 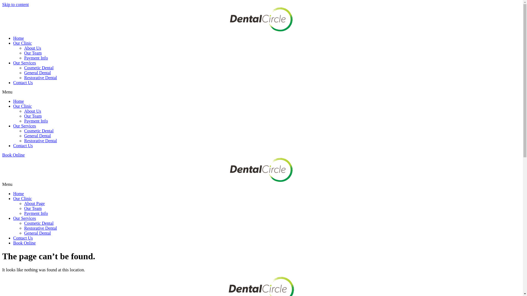 What do you see at coordinates (33, 116) in the screenshot?
I see `Our Team` at bounding box center [33, 116].